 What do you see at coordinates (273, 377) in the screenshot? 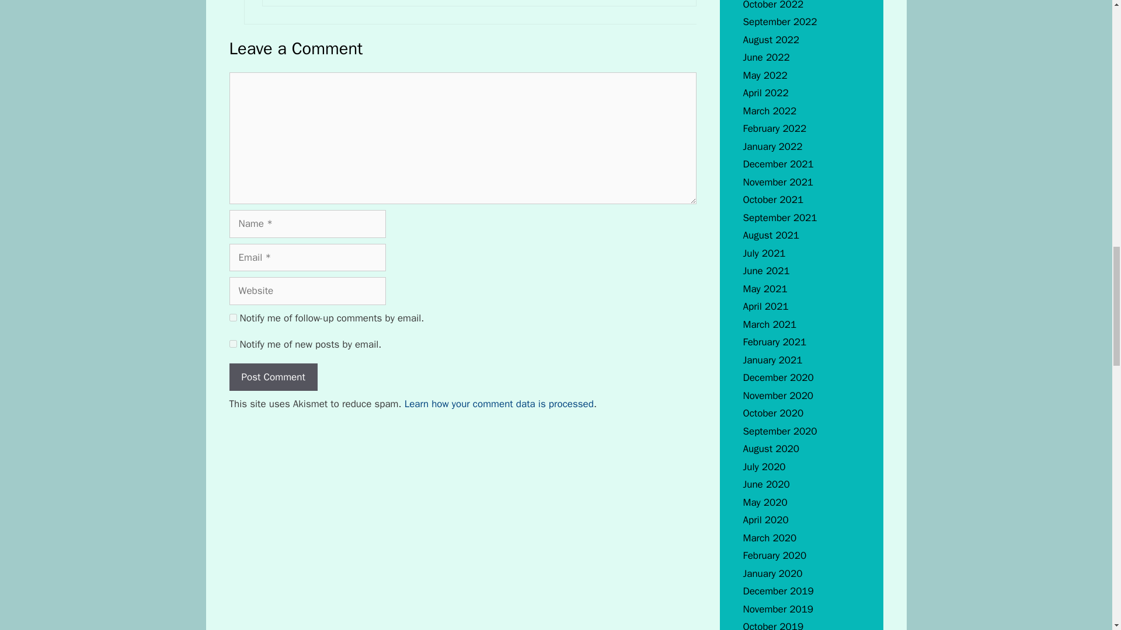
I see `Post Comment` at bounding box center [273, 377].